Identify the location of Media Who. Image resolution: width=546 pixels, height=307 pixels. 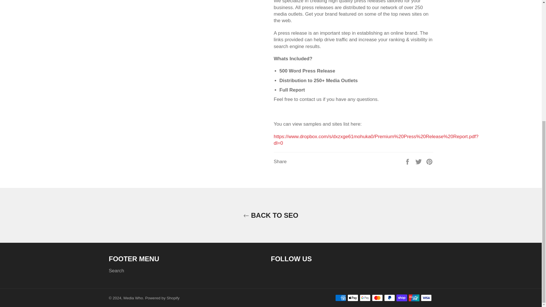
(133, 298).